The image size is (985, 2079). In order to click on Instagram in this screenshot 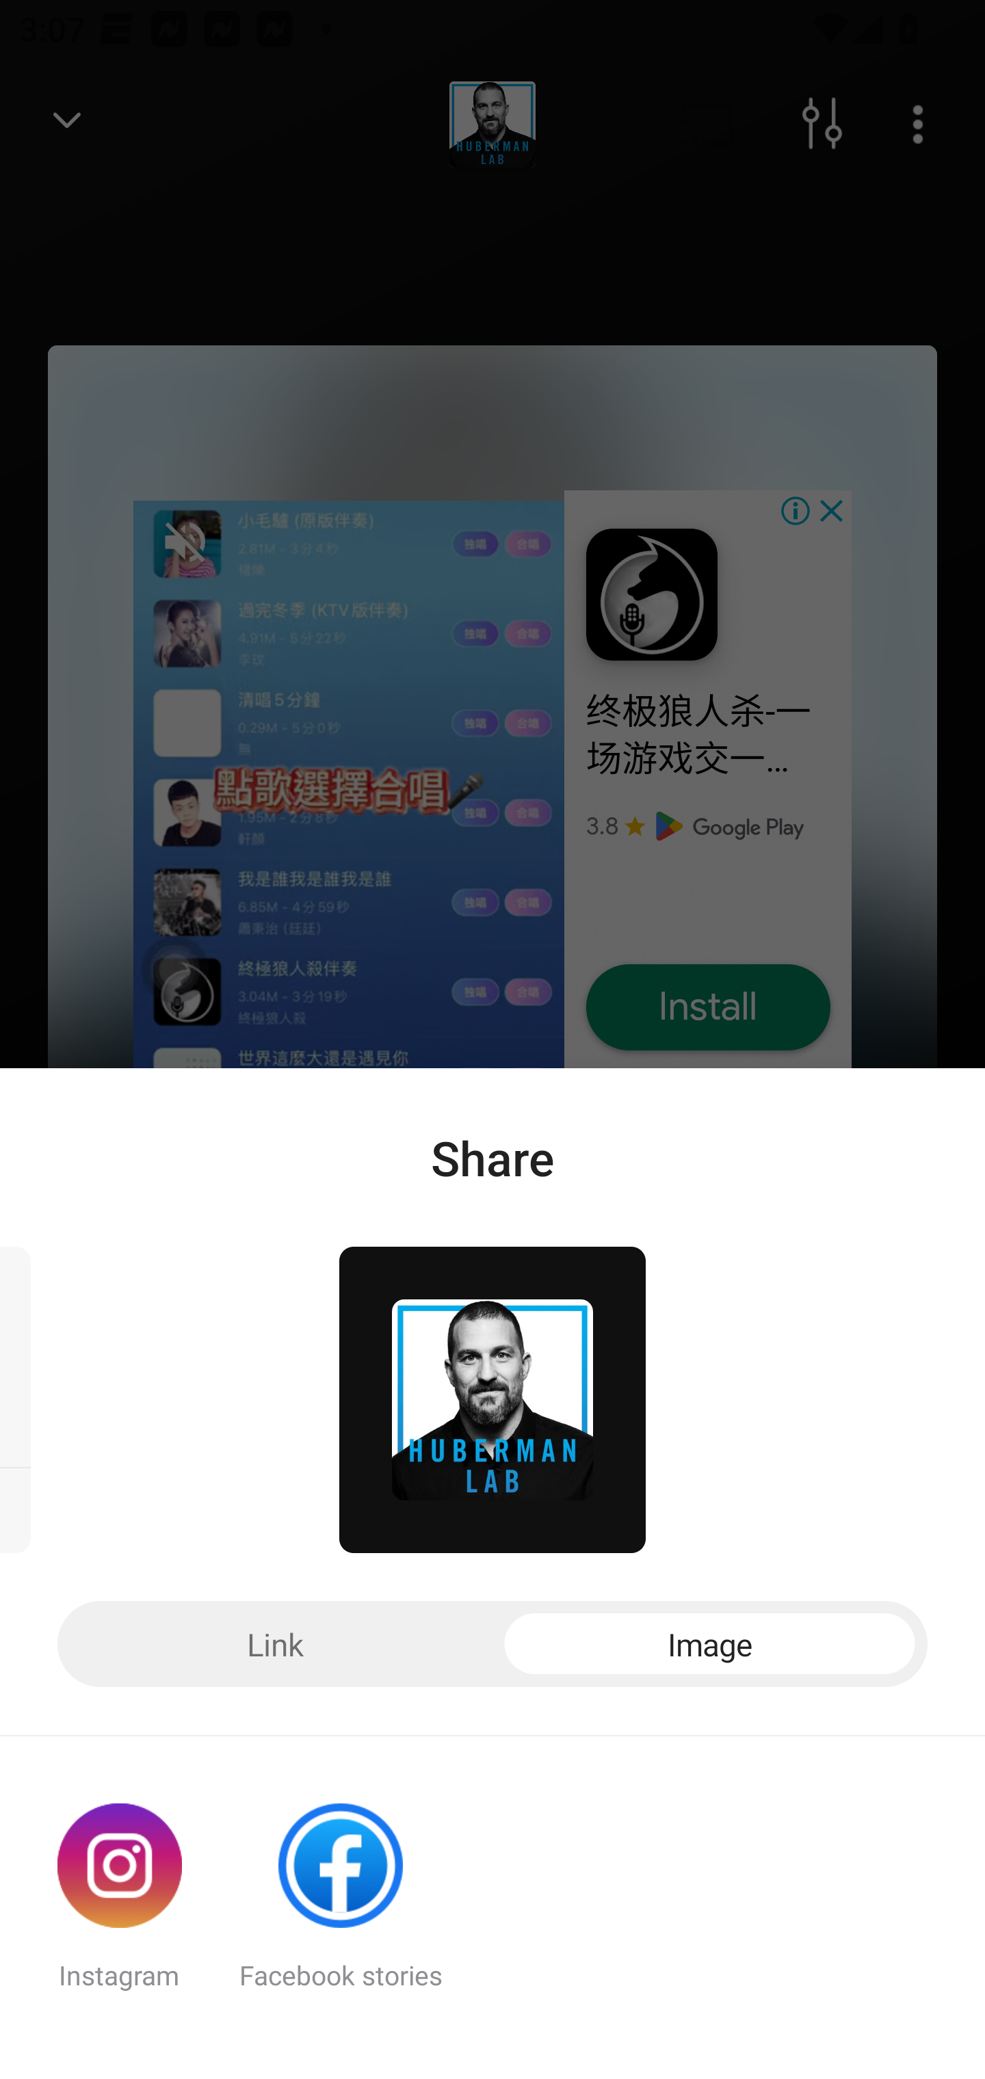, I will do `click(119, 1907)`.